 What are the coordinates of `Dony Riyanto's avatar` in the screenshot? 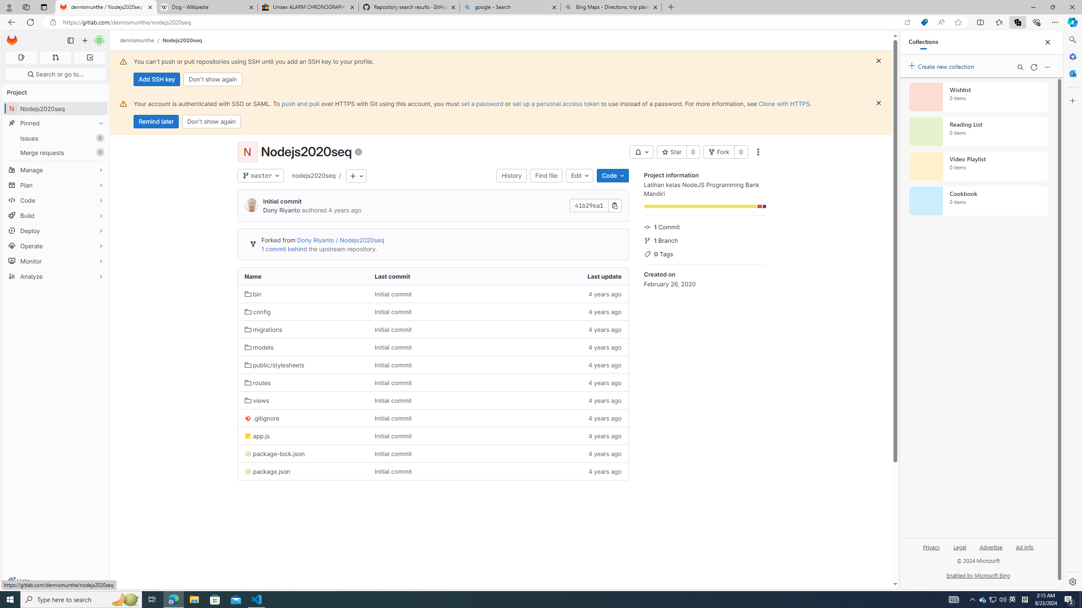 It's located at (251, 205).